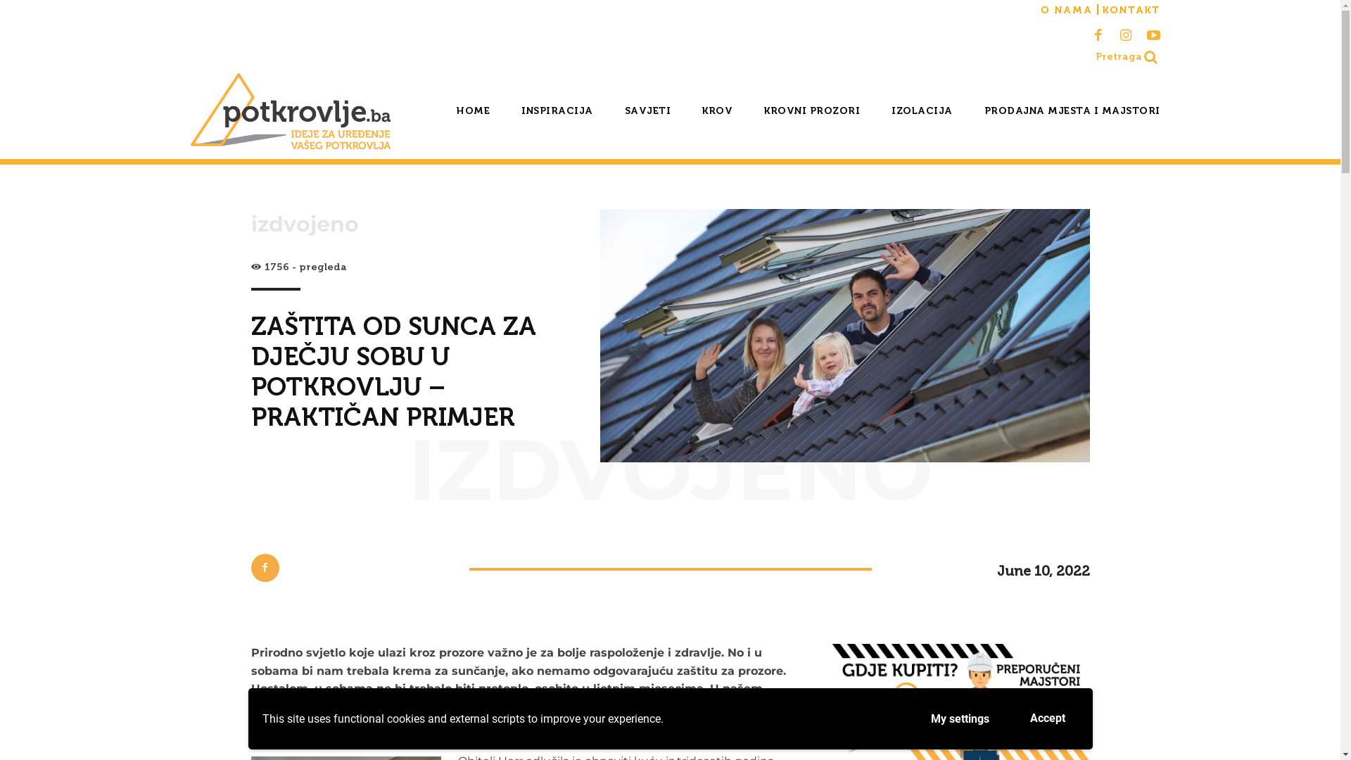 This screenshot has width=1351, height=760. Describe the element at coordinates (304, 224) in the screenshot. I see `izdvojeno` at that location.